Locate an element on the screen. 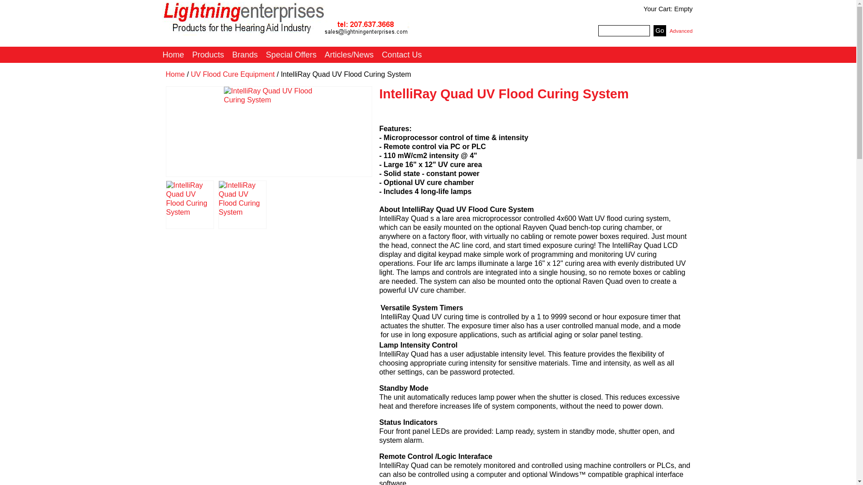 The height and width of the screenshot is (485, 863). Home is located at coordinates (173, 55).